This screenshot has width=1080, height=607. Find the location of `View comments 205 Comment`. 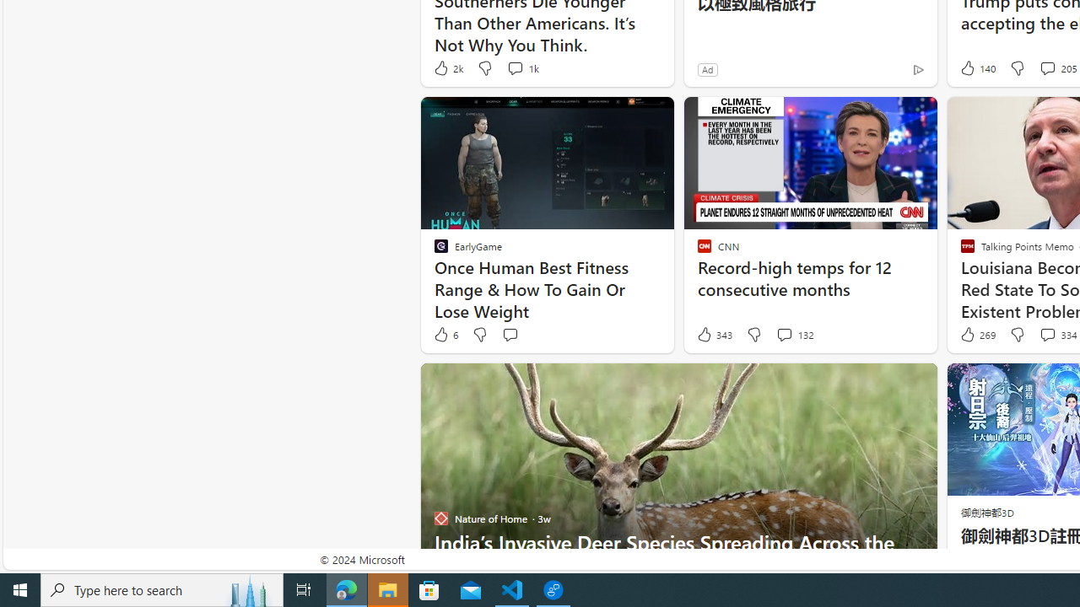

View comments 205 Comment is located at coordinates (1047, 67).